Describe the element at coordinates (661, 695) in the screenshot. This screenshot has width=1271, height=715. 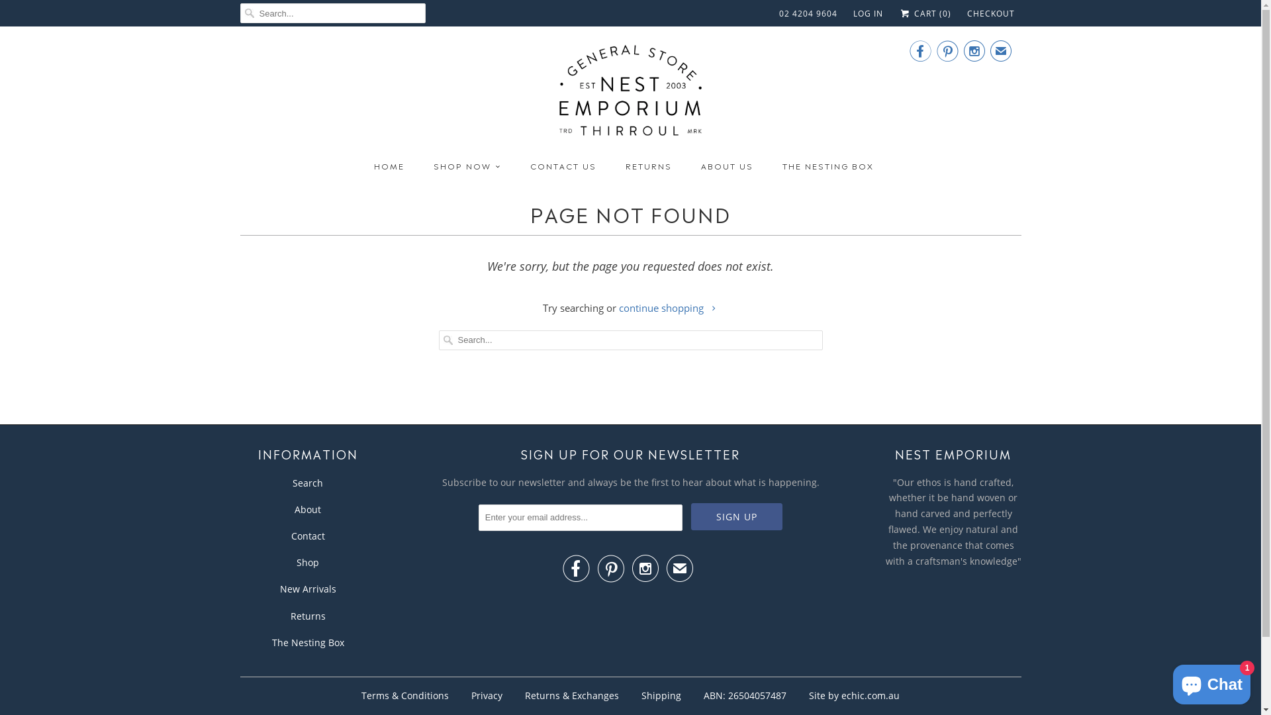
I see `Shipping` at that location.